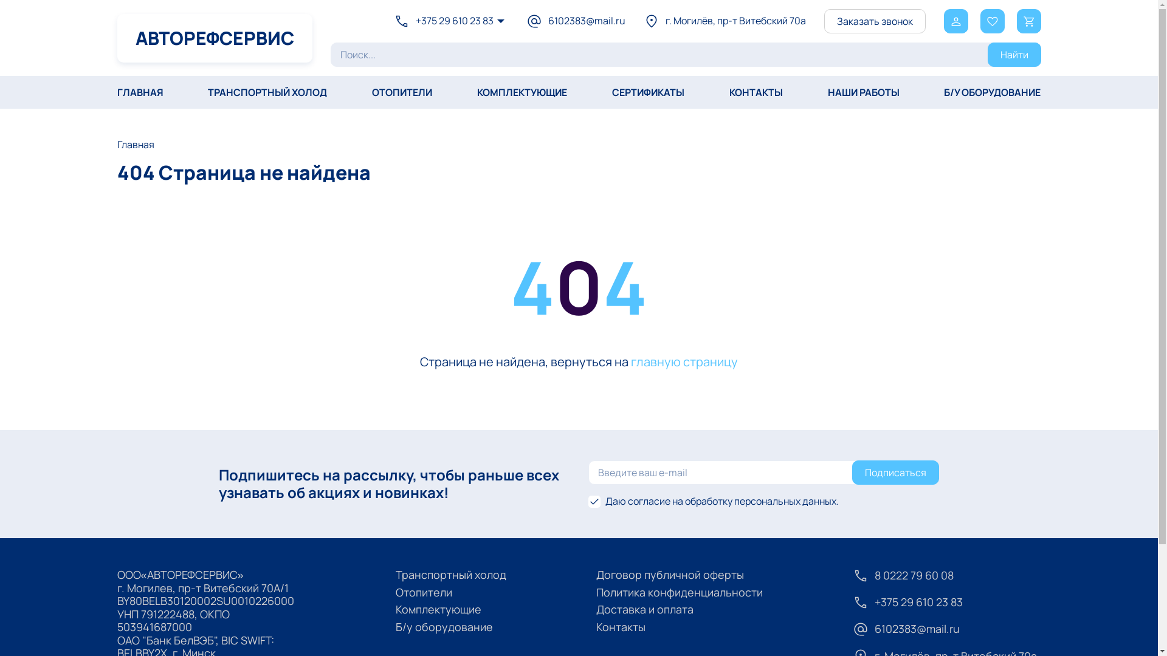  Describe the element at coordinates (576, 21) in the screenshot. I see `6102383@mail.ru` at that location.